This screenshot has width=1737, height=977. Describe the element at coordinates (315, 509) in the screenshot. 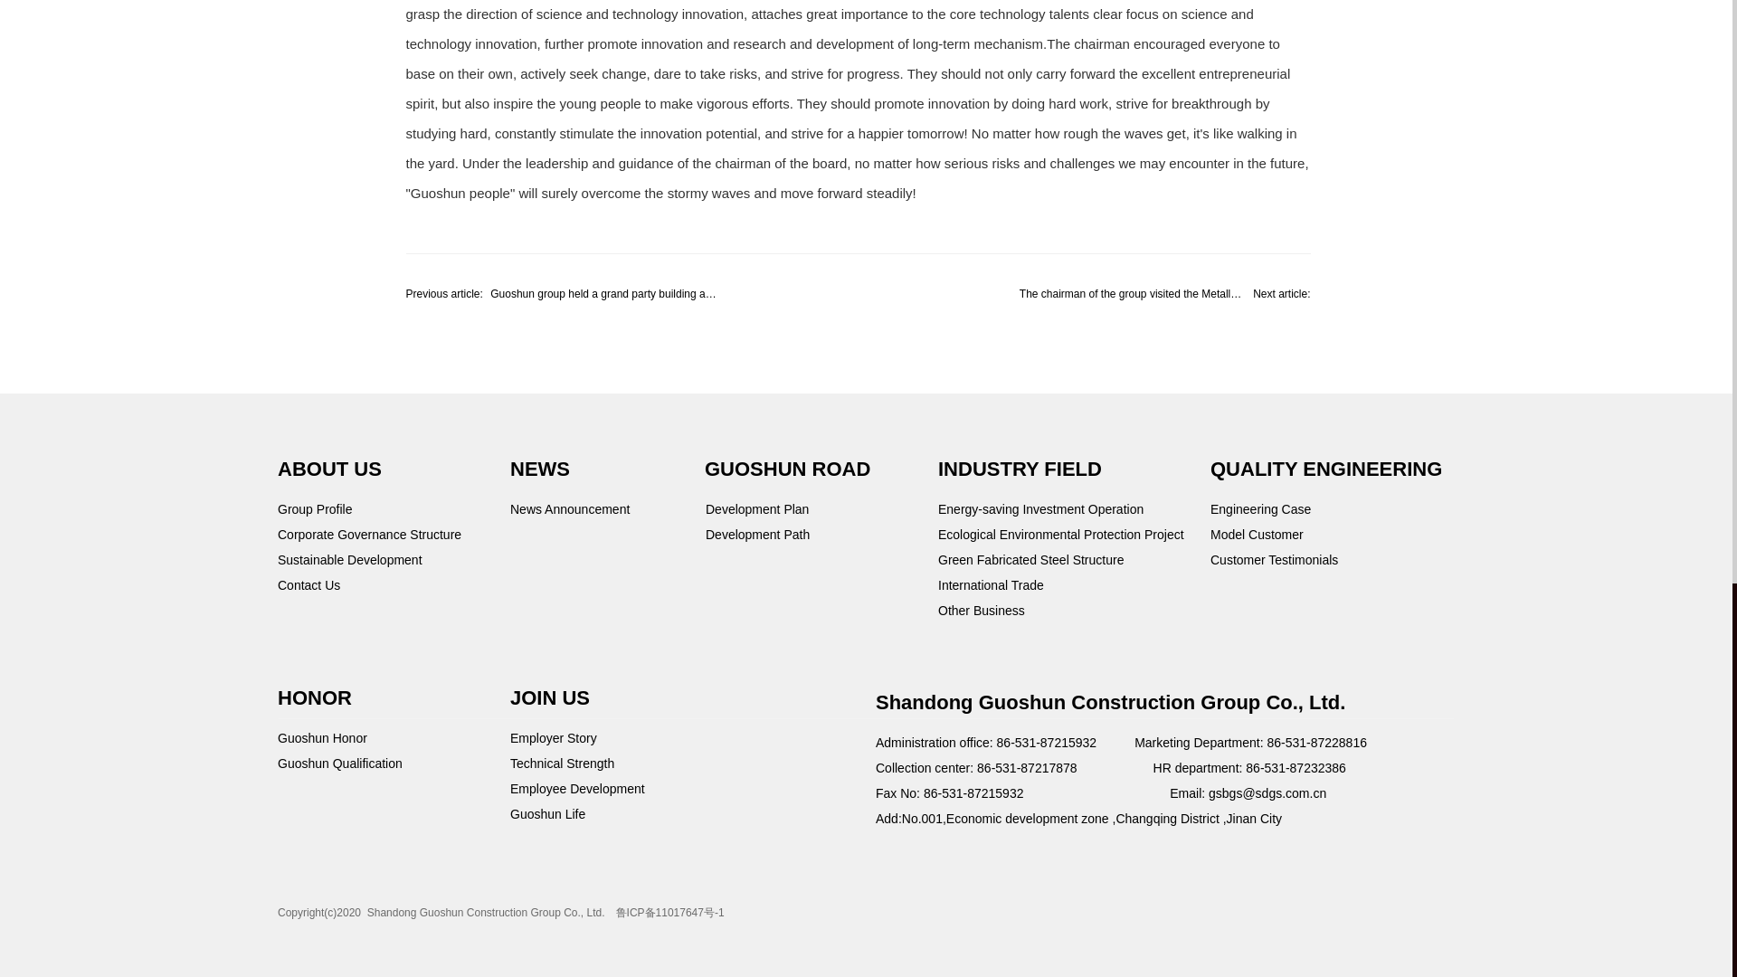

I see `Group Profile` at that location.